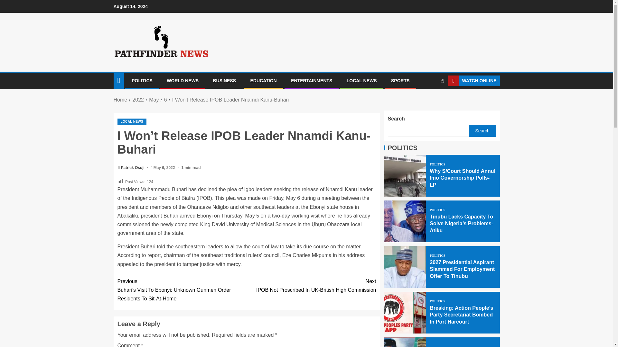 The height and width of the screenshot is (347, 618). I want to click on ENTERTAINMENTS, so click(312, 81).